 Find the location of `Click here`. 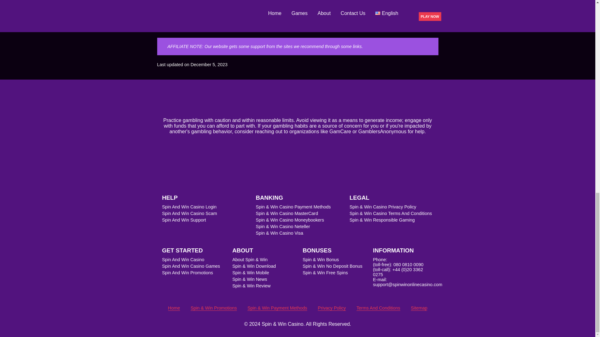

Click here is located at coordinates (240, 1).